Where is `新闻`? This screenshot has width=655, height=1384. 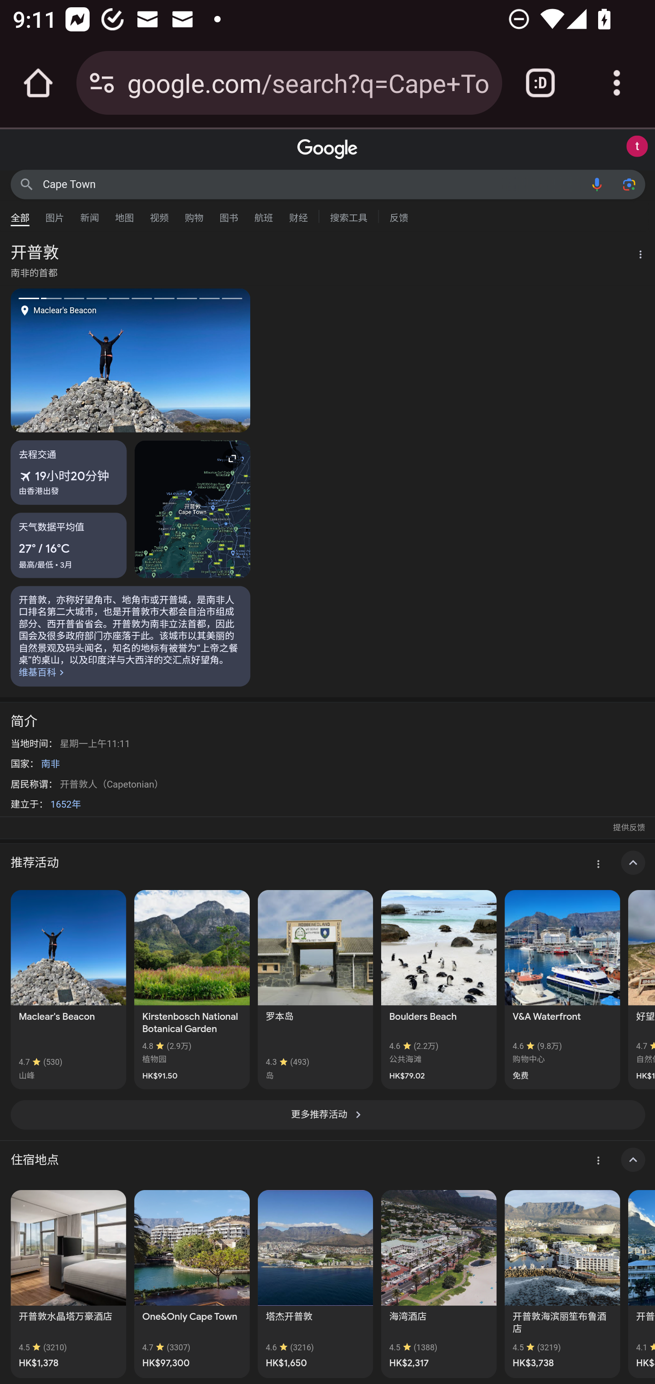 新闻 is located at coordinates (90, 214).